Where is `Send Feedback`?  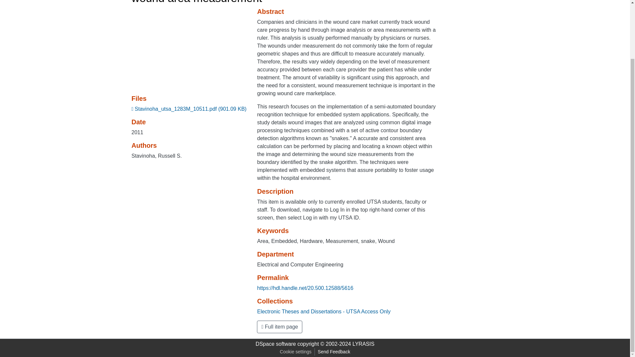 Send Feedback is located at coordinates (334, 352).